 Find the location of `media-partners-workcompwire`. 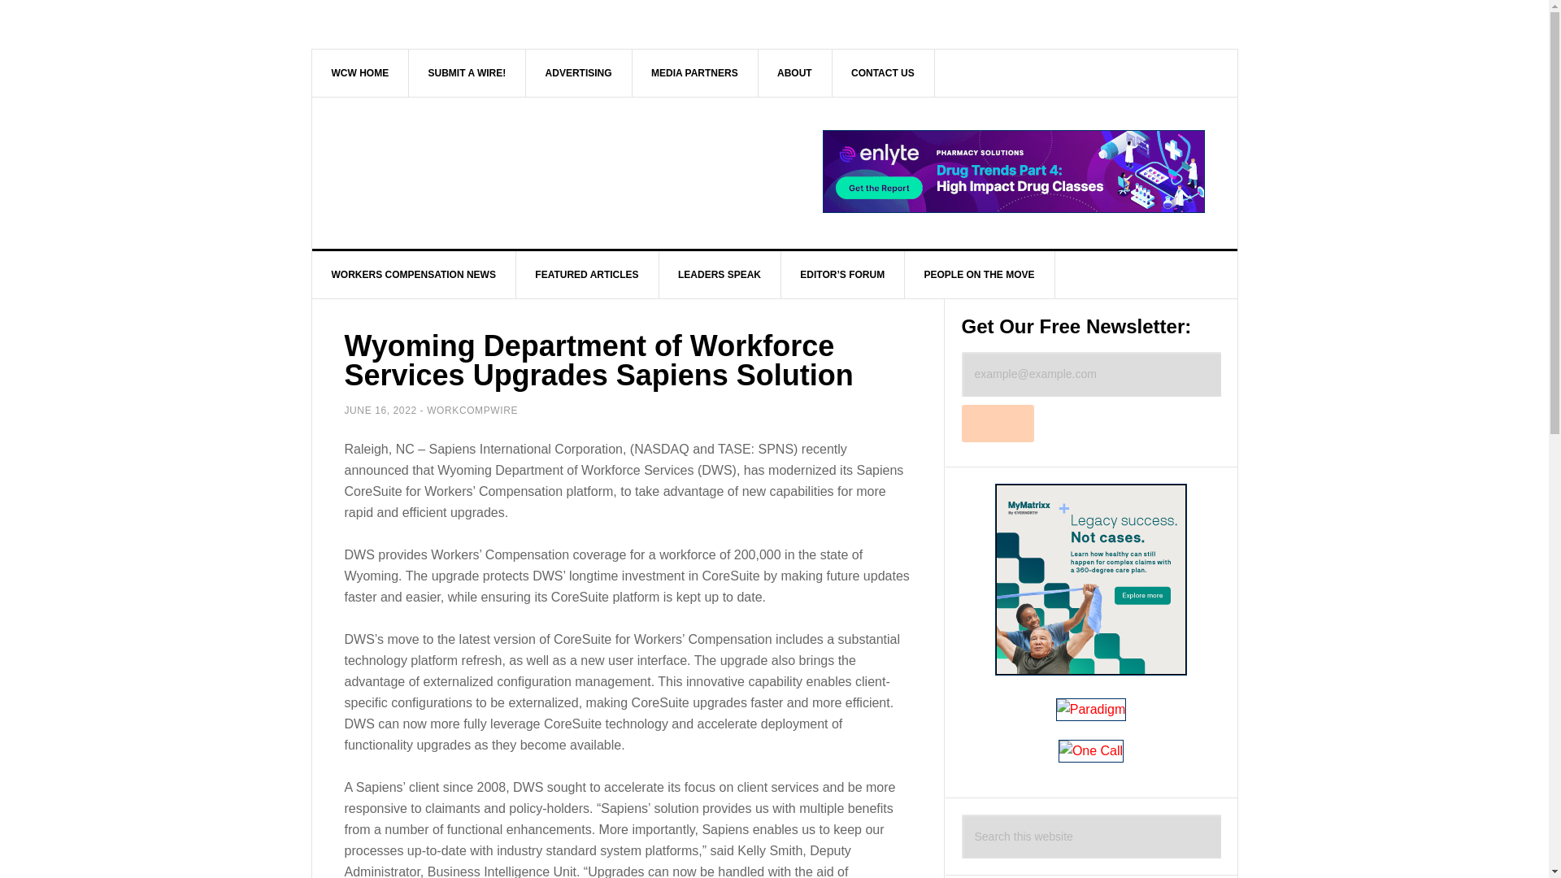

media-partners-workcompwire is located at coordinates (695, 72).